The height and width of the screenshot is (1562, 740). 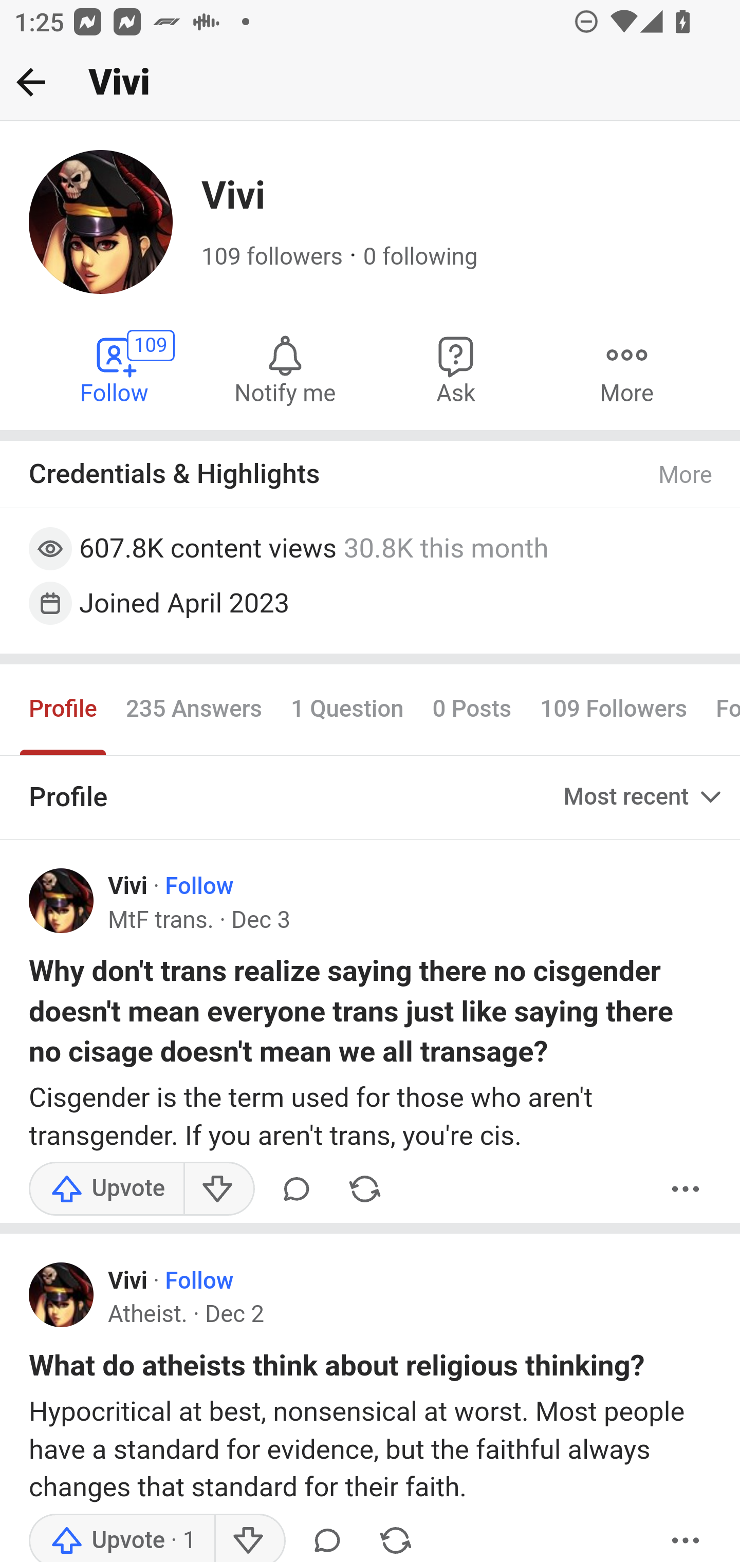 I want to click on More, so click(x=686, y=475).